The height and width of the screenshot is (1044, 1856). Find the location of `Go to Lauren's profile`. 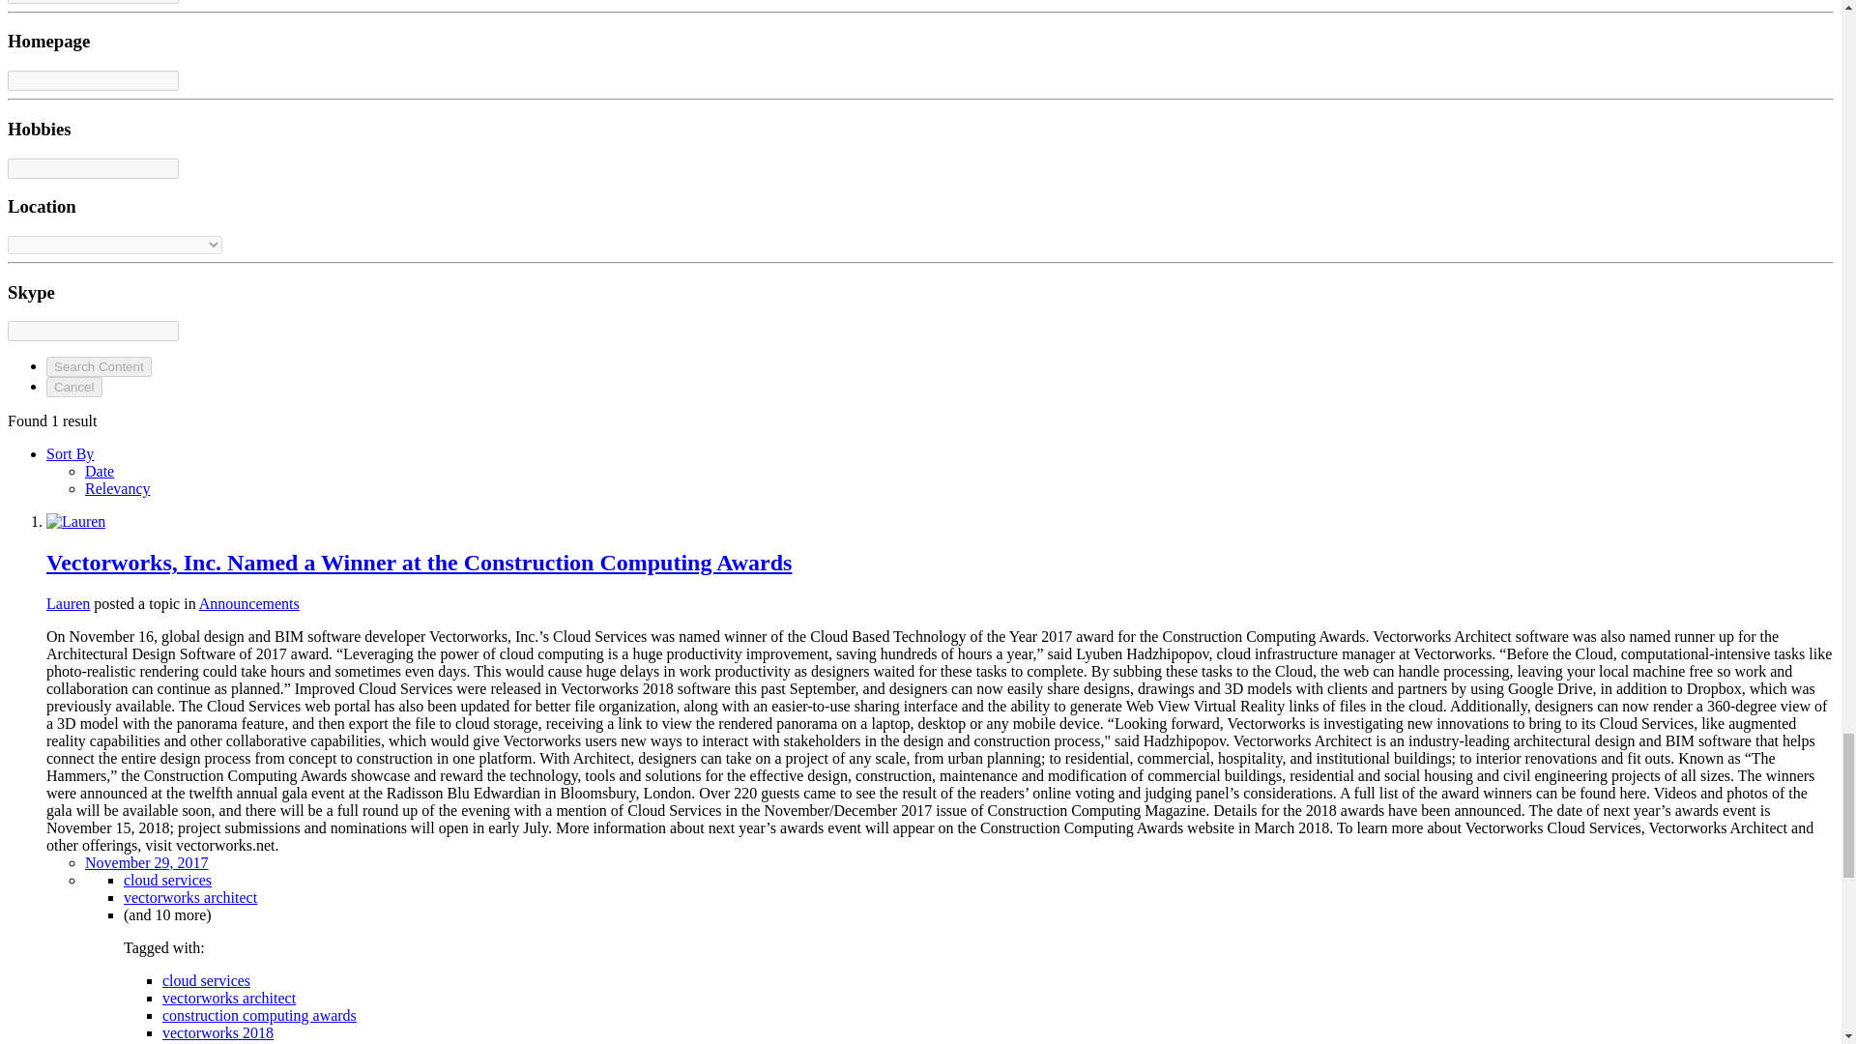

Go to Lauren's profile is located at coordinates (68, 603).